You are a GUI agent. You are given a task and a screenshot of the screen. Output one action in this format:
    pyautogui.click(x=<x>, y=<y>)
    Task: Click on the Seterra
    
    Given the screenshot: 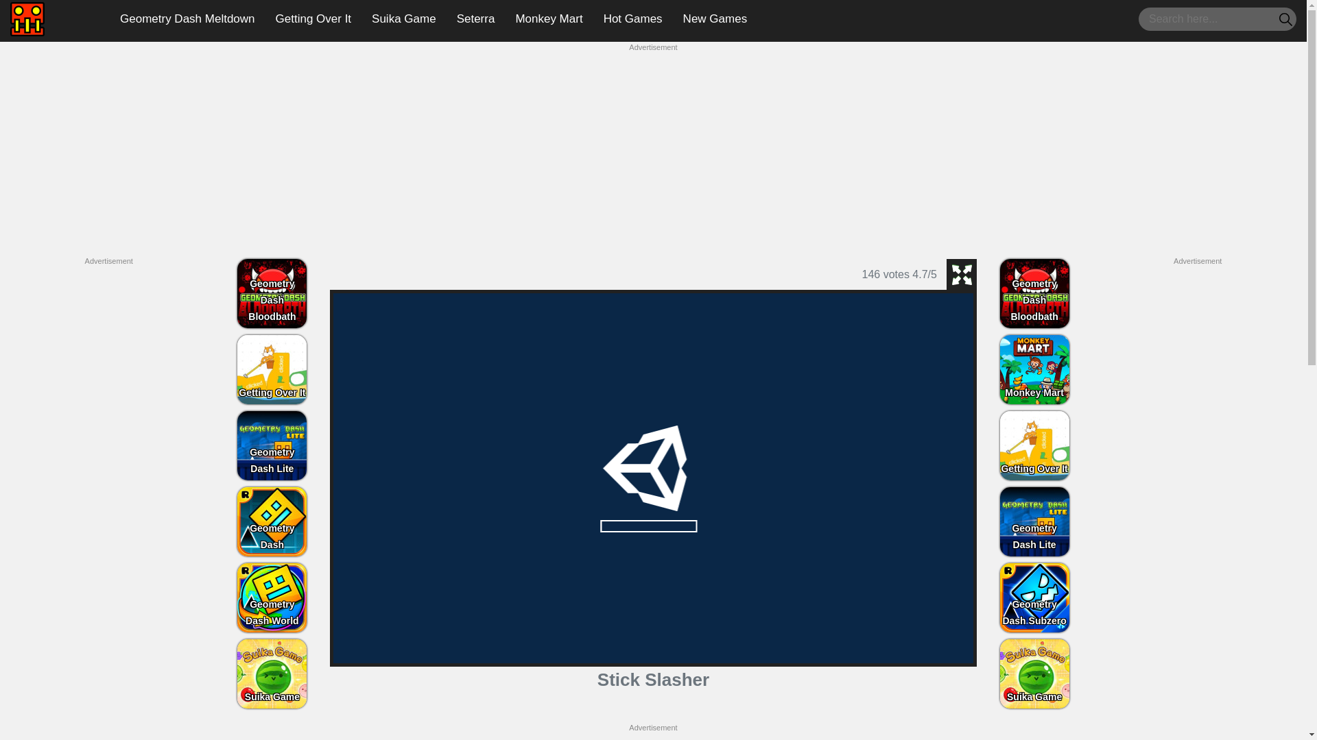 What is the action you would take?
    pyautogui.click(x=476, y=18)
    